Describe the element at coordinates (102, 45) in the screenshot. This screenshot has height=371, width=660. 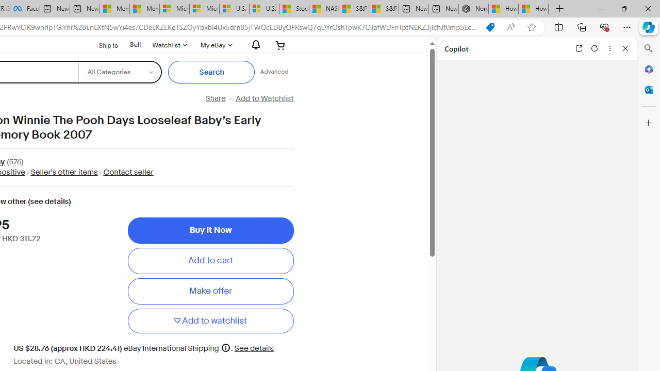
I see `Ship to` at that location.